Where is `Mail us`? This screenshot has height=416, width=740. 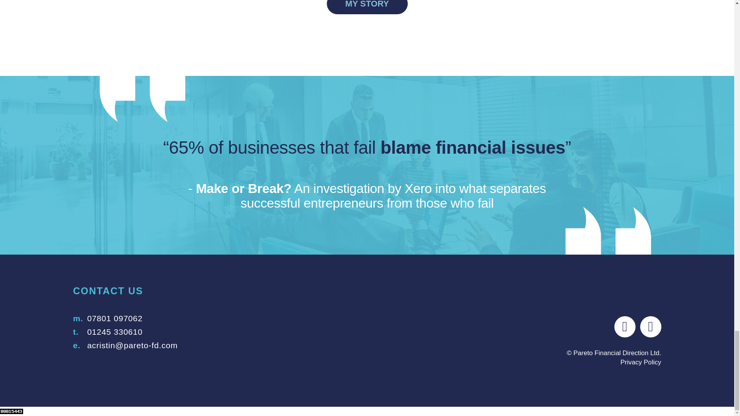 Mail us is located at coordinates (132, 345).